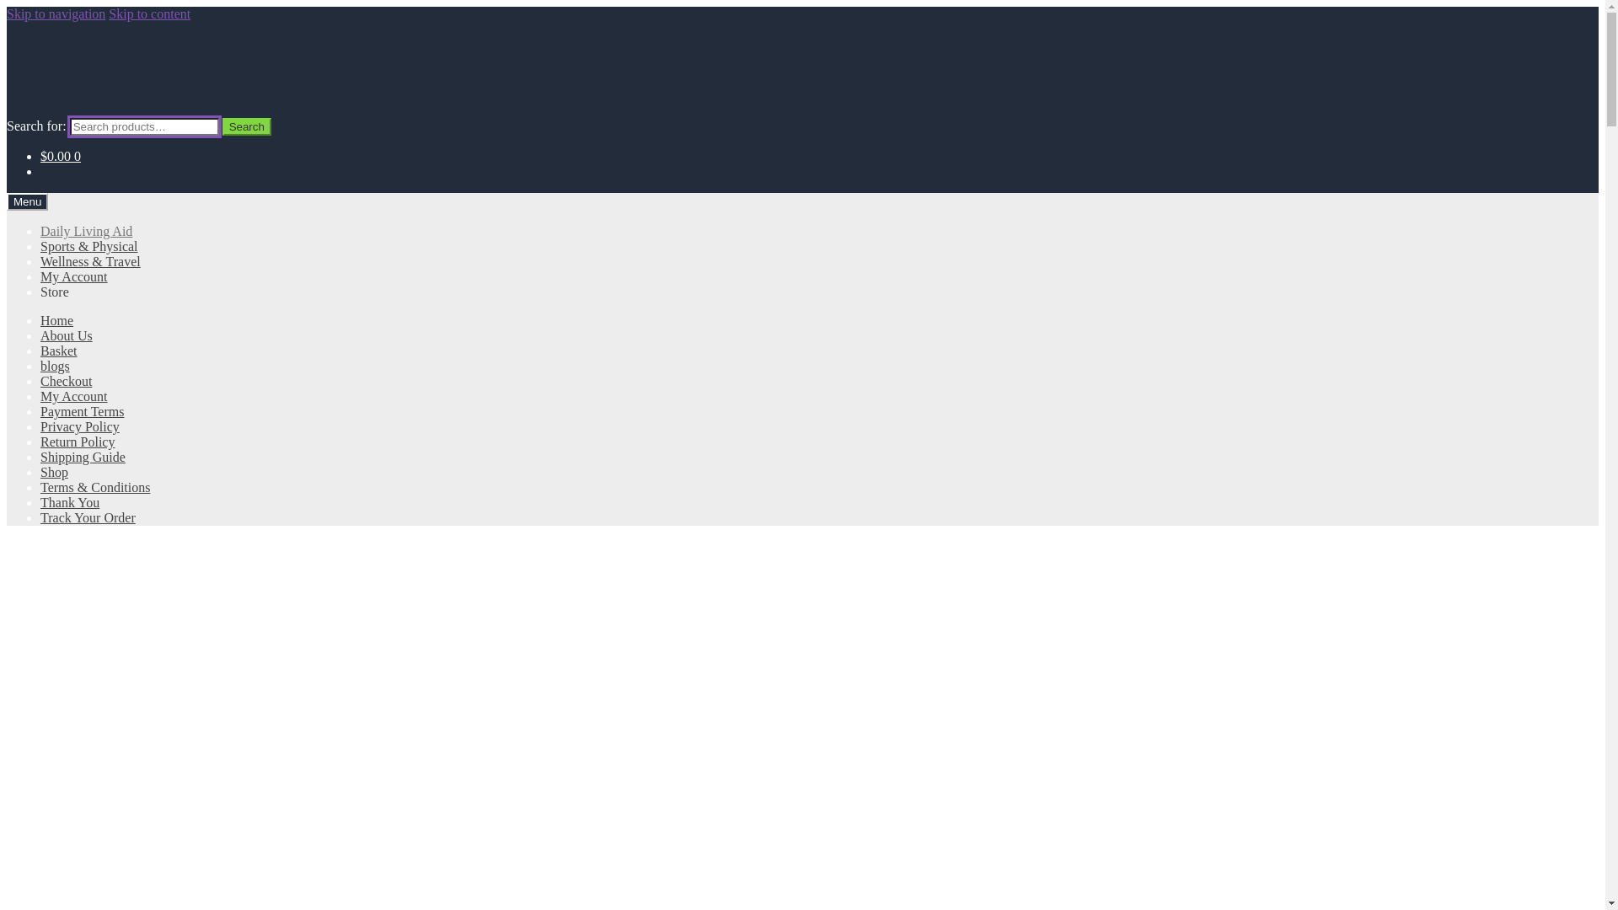 The width and height of the screenshot is (1618, 910). Describe the element at coordinates (150, 13) in the screenshot. I see `Skip to content` at that location.